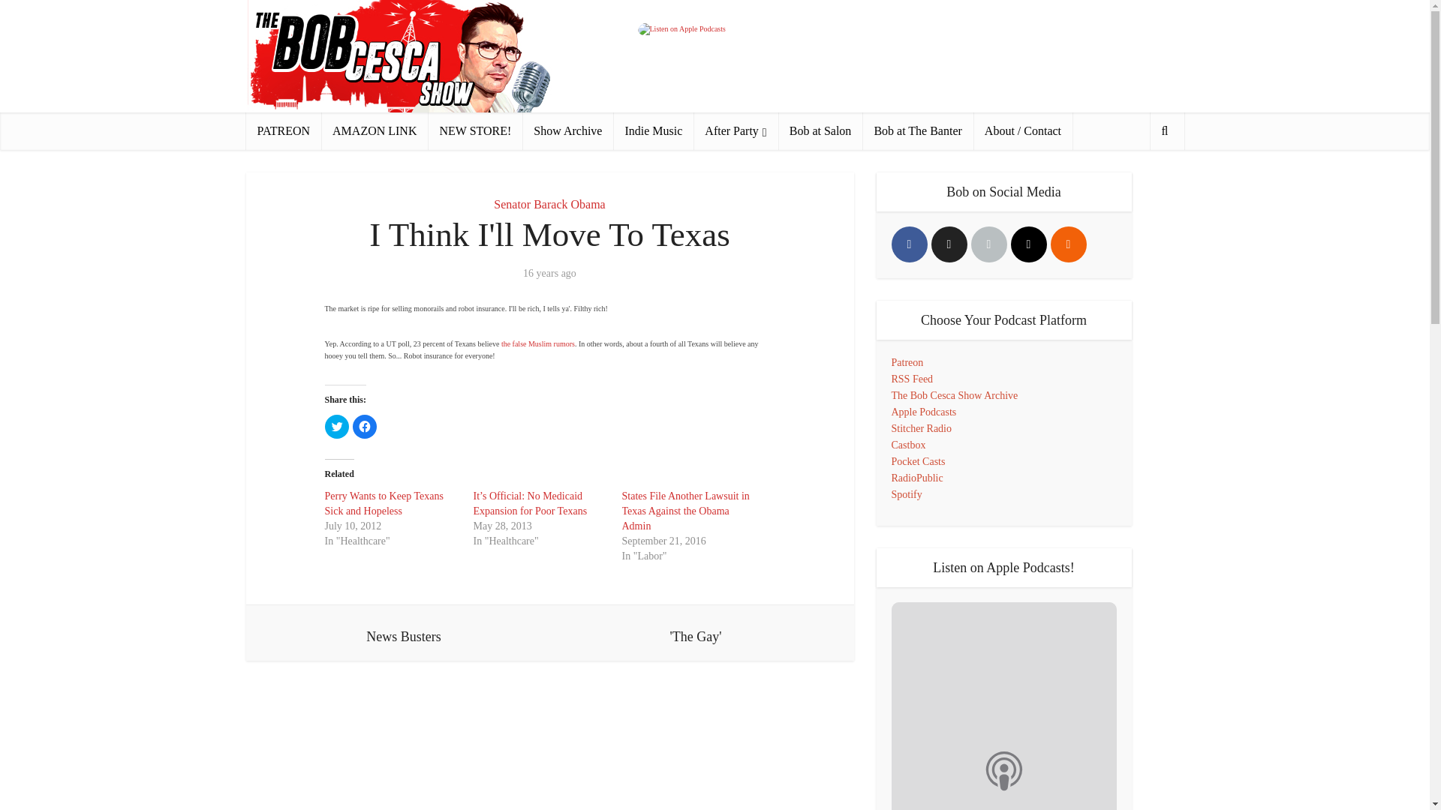  Describe the element at coordinates (917, 130) in the screenshot. I see `Bob at The Banter` at that location.